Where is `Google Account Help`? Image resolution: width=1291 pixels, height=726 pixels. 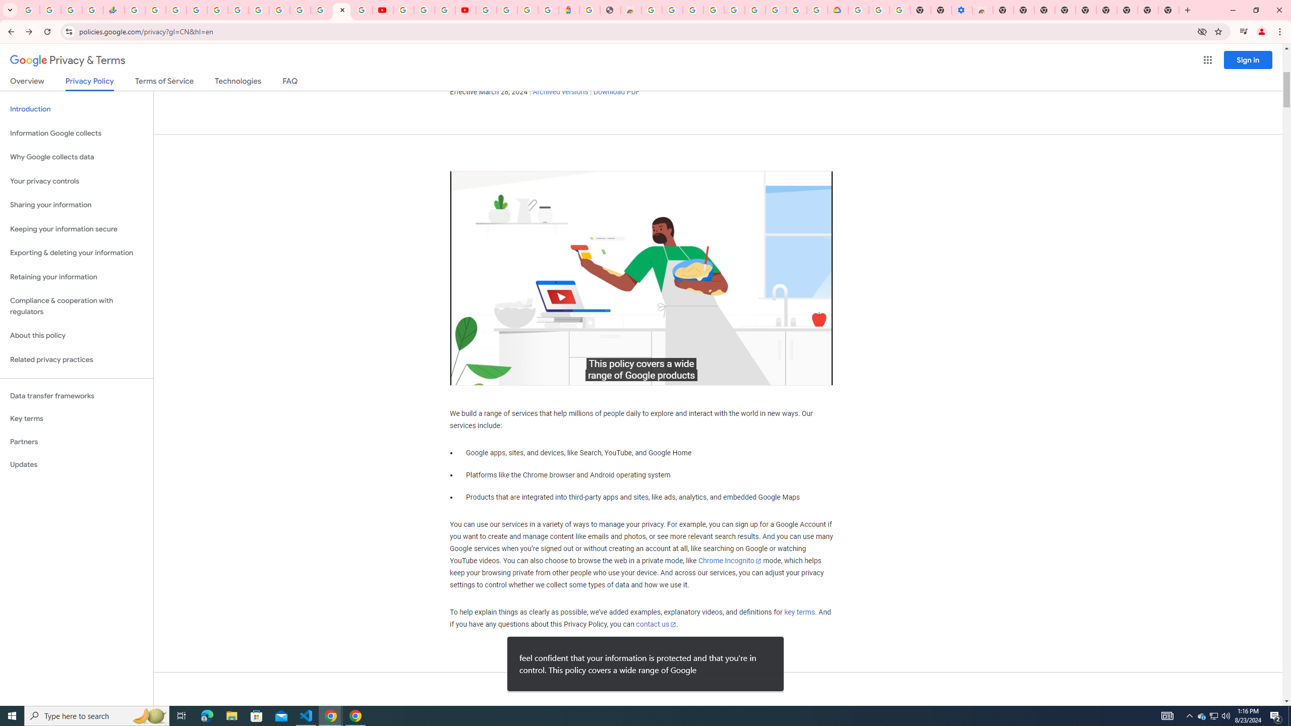
Google Account Help is located at coordinates (754, 10).